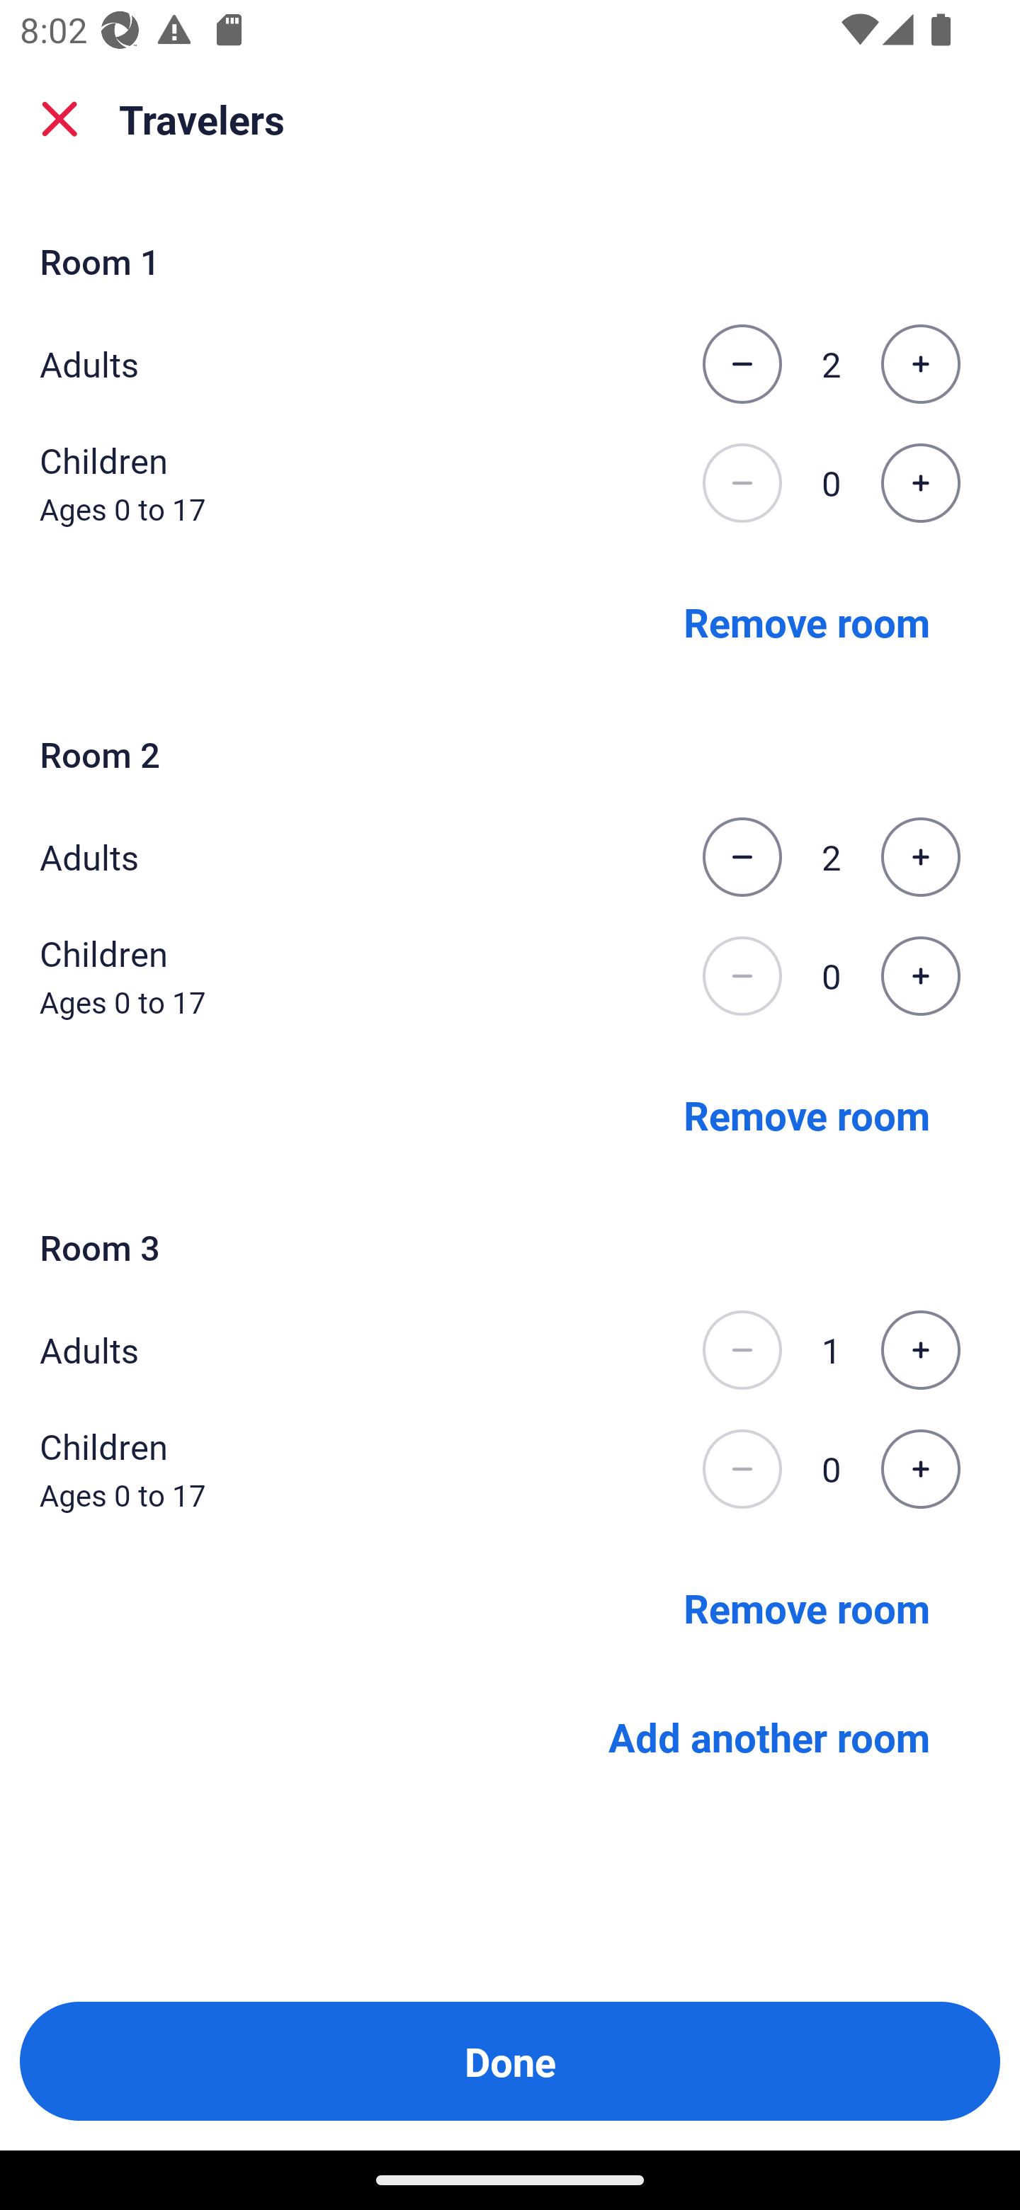  What do you see at coordinates (920, 1350) in the screenshot?
I see `Increase the number of adults` at bounding box center [920, 1350].